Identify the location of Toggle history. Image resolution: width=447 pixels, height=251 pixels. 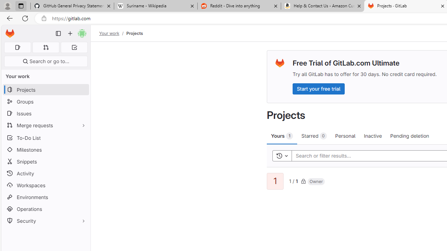
(282, 155).